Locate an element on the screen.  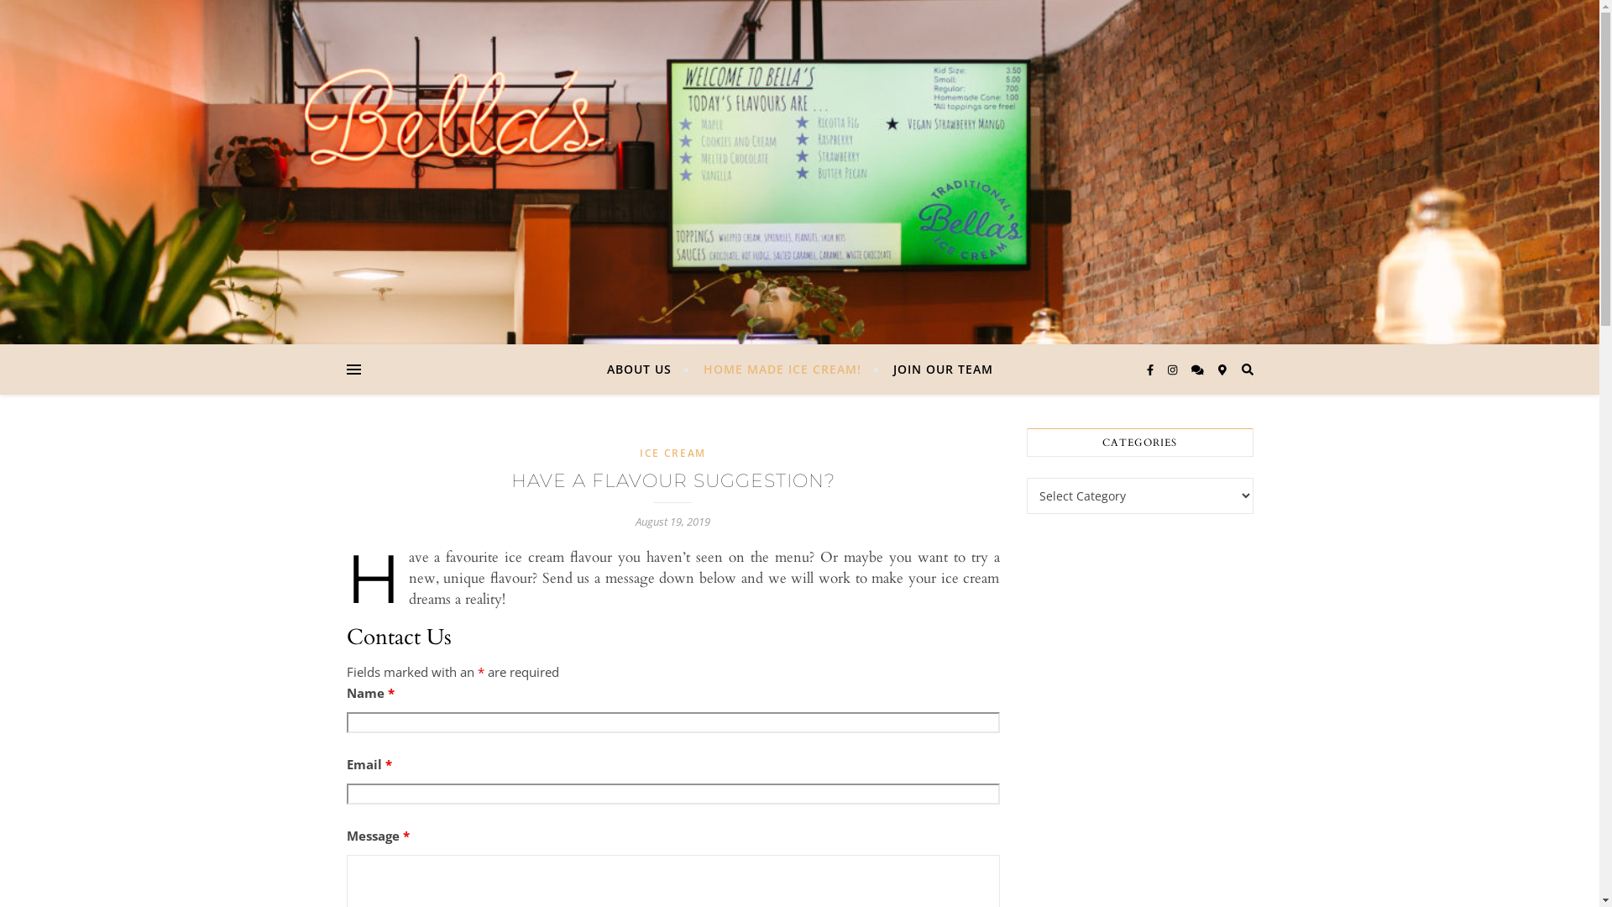
Bella's Traditional Ice Cream is located at coordinates (799, 172).